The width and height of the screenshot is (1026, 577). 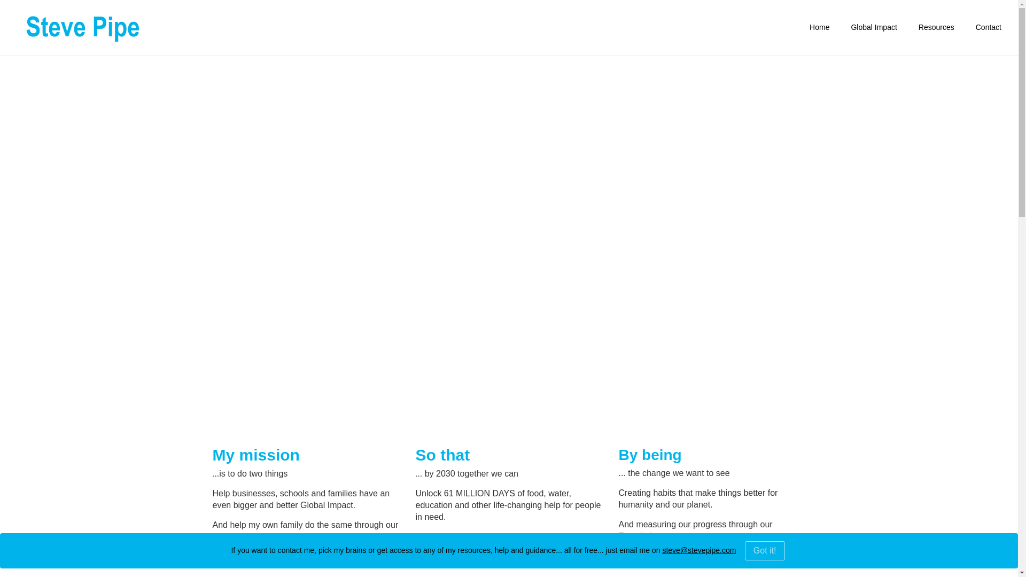 I want to click on Home, so click(x=819, y=28).